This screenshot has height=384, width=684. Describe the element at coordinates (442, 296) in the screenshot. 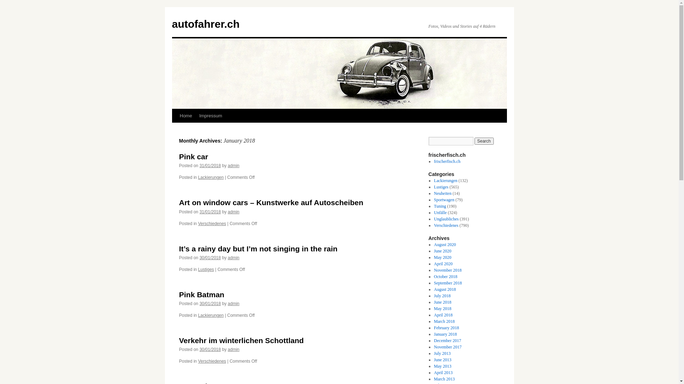

I see `July 2018` at that location.